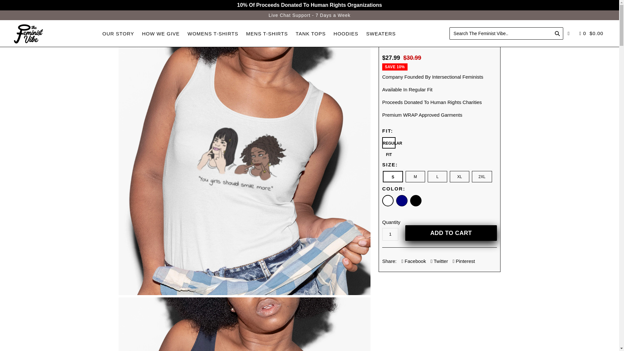 This screenshot has height=351, width=624. Describe the element at coordinates (439, 261) in the screenshot. I see `Twitter` at that location.